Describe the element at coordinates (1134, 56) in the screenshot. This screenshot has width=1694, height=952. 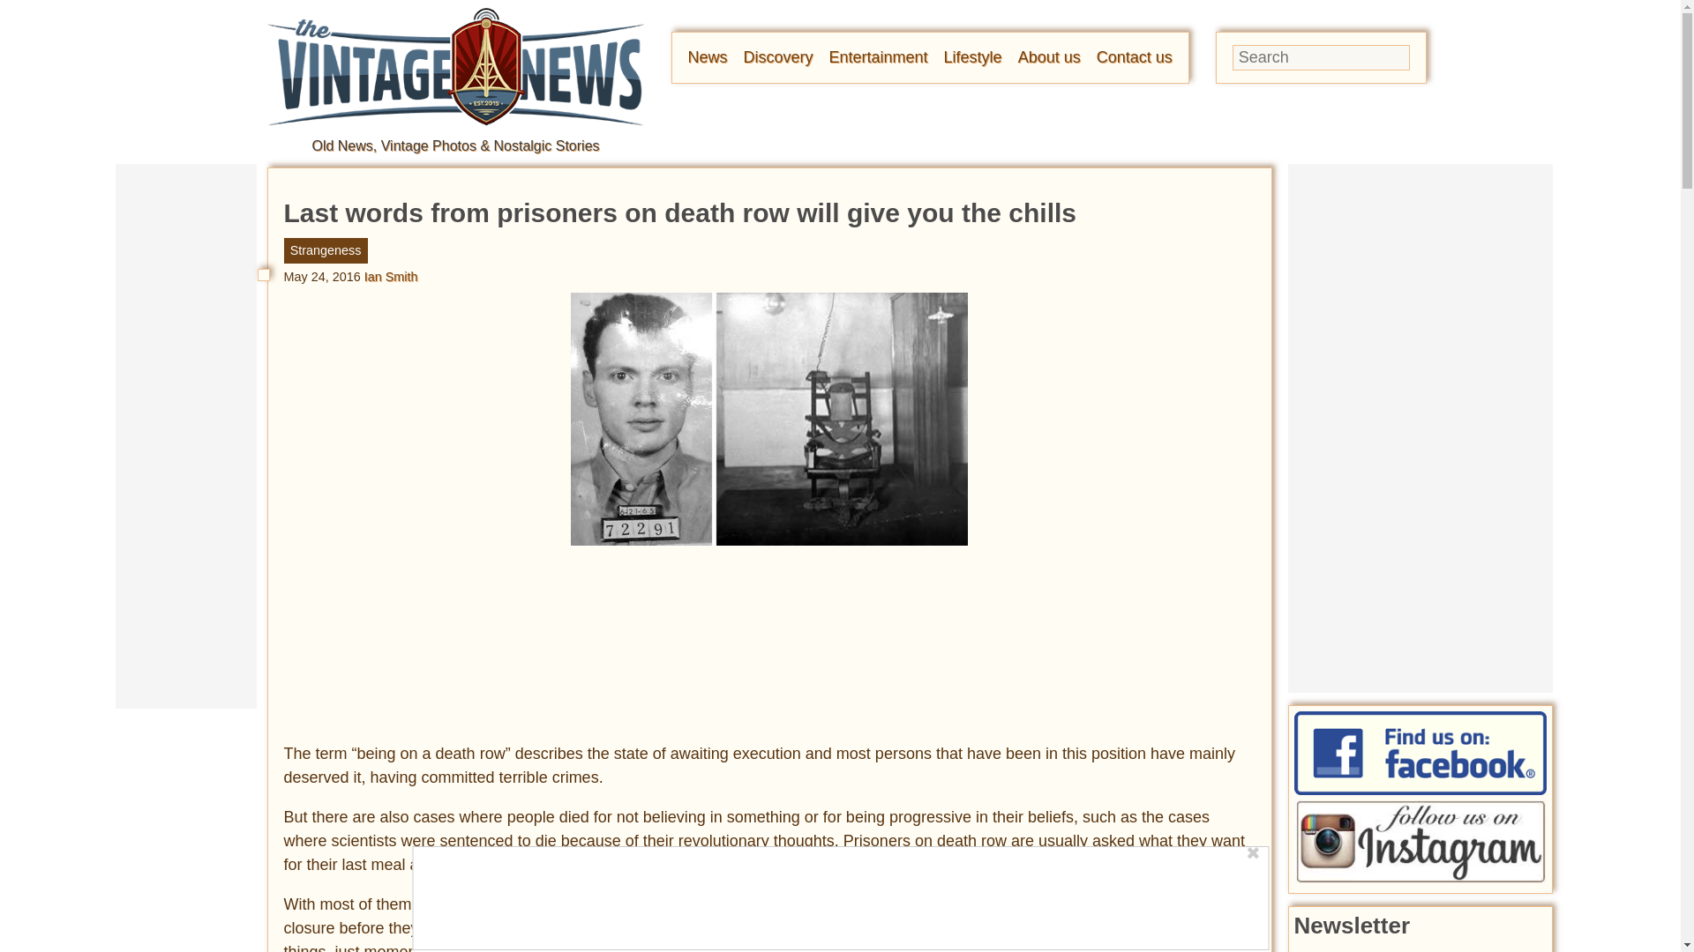
I see `Contact us` at that location.